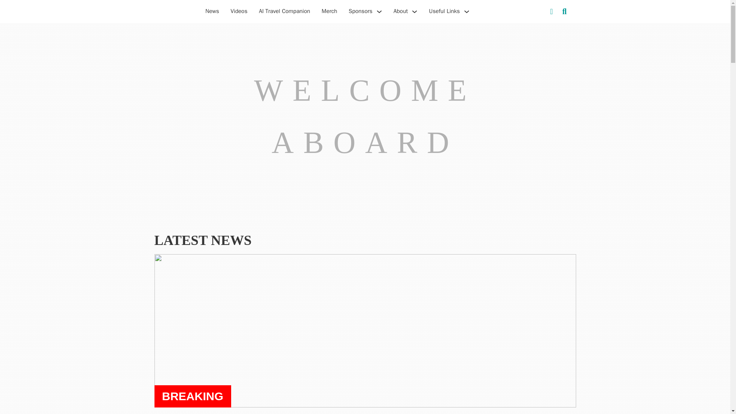 Image resolution: width=736 pixels, height=414 pixels. What do you see at coordinates (401, 11) in the screenshot?
I see `About` at bounding box center [401, 11].